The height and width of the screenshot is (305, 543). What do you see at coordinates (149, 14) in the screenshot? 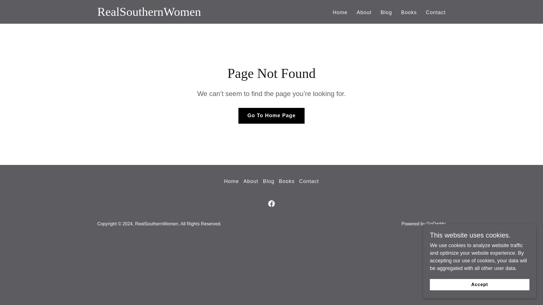
I see `RealSouthernWomen` at bounding box center [149, 14].